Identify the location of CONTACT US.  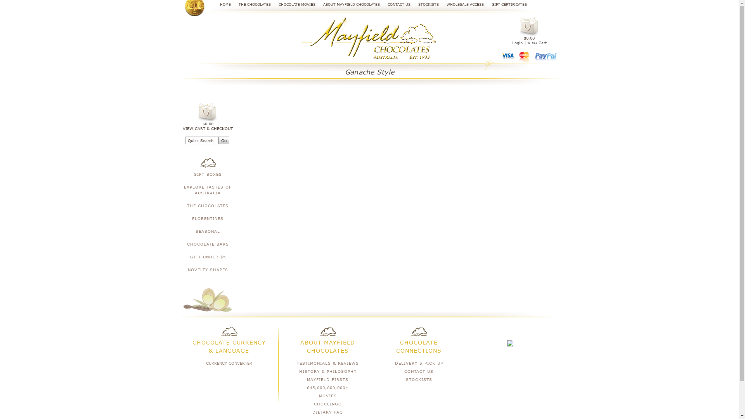
(419, 371).